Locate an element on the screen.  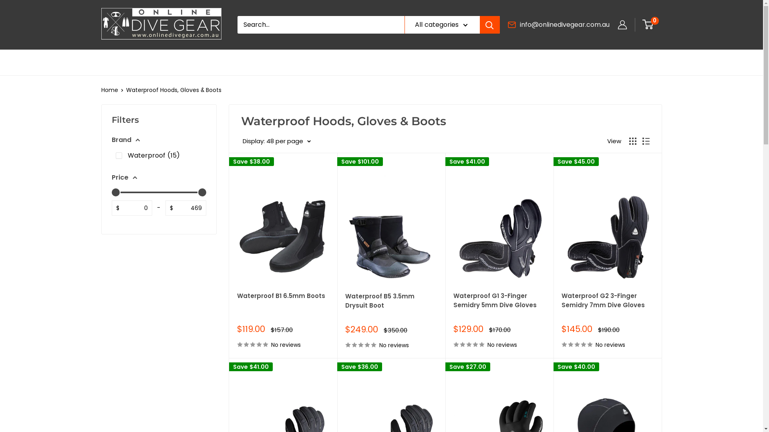
Display: 48 per page is located at coordinates (277, 141).